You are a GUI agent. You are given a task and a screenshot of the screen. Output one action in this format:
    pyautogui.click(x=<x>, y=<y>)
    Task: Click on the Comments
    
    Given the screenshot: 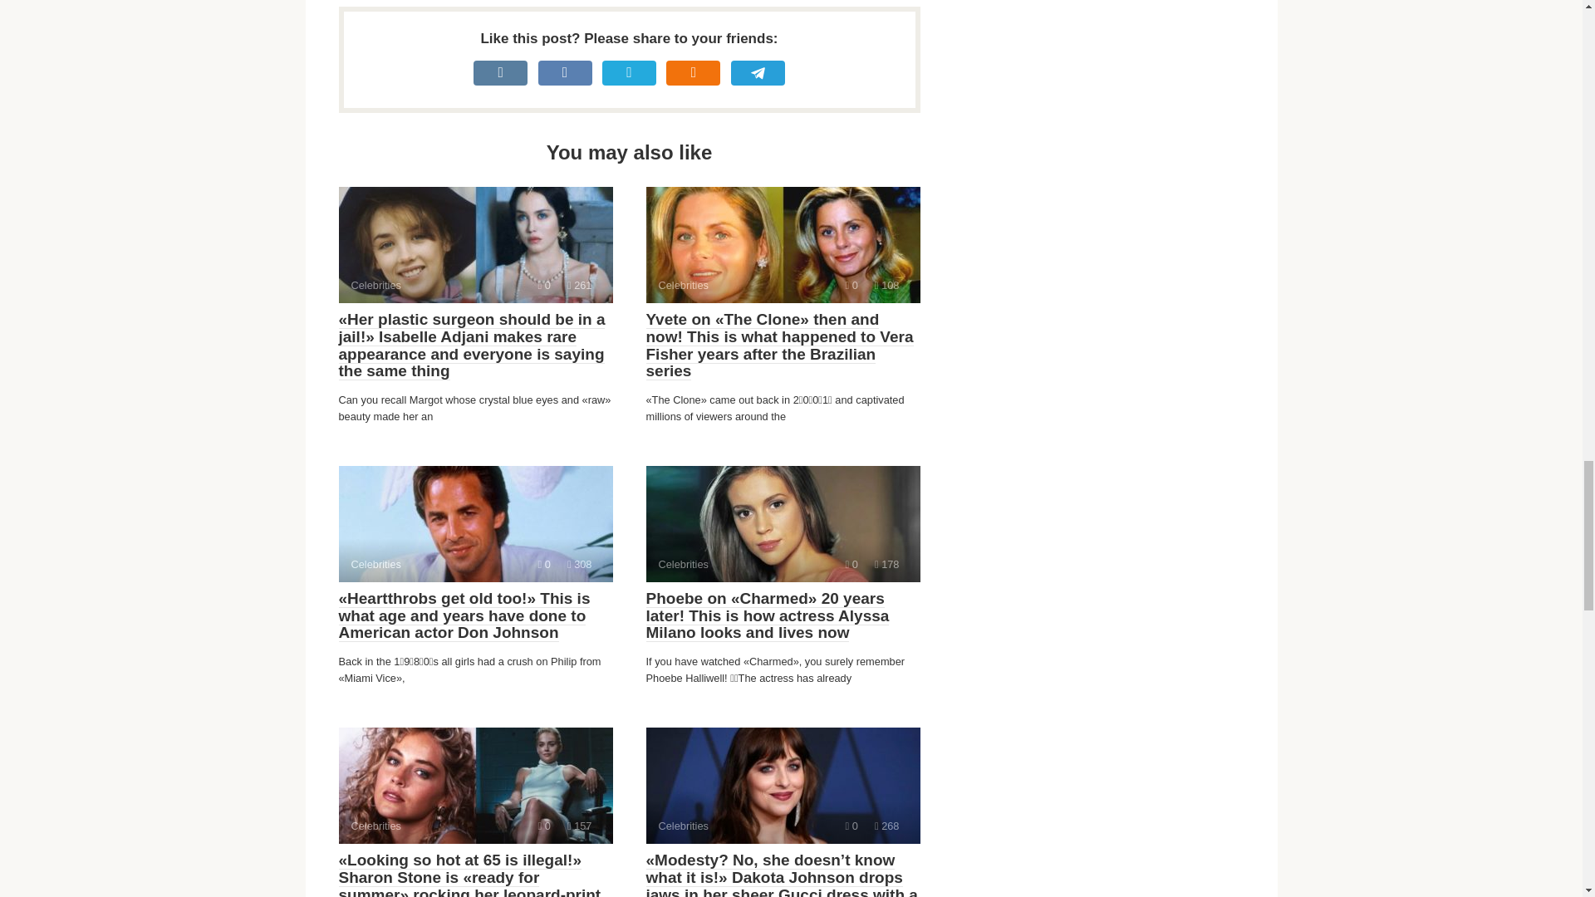 What is the action you would take?
    pyautogui.click(x=544, y=563)
    